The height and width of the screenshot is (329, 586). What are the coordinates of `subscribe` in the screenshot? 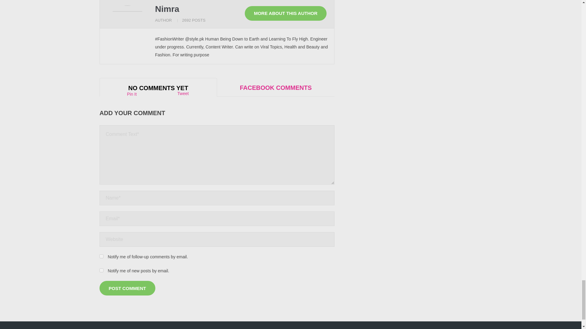 It's located at (101, 271).